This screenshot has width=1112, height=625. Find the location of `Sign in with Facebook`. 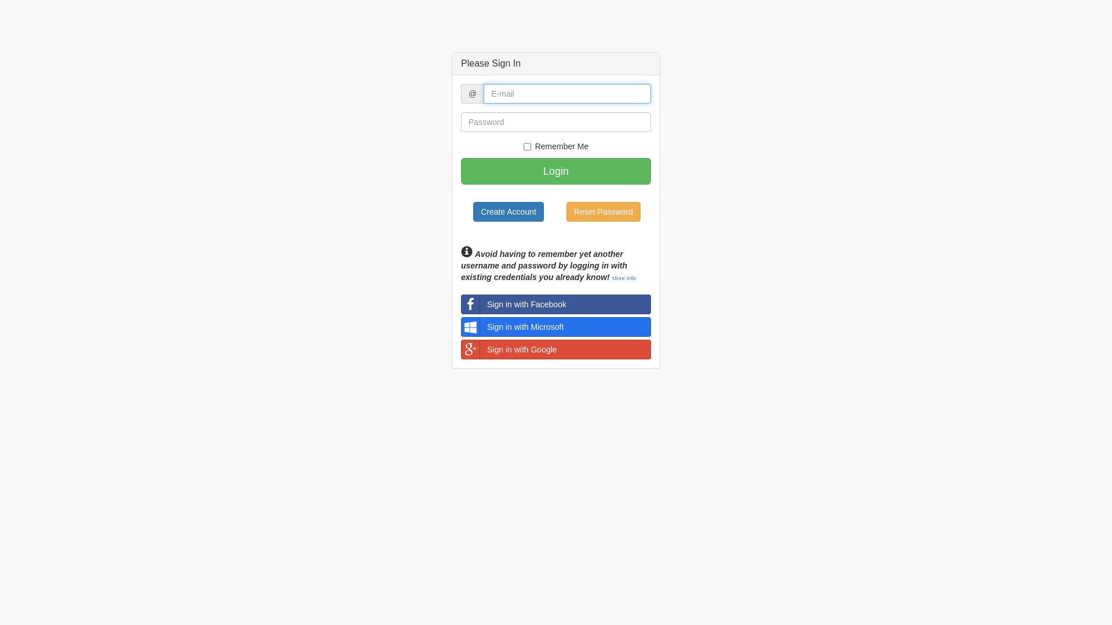

Sign in with Facebook is located at coordinates (556, 304).